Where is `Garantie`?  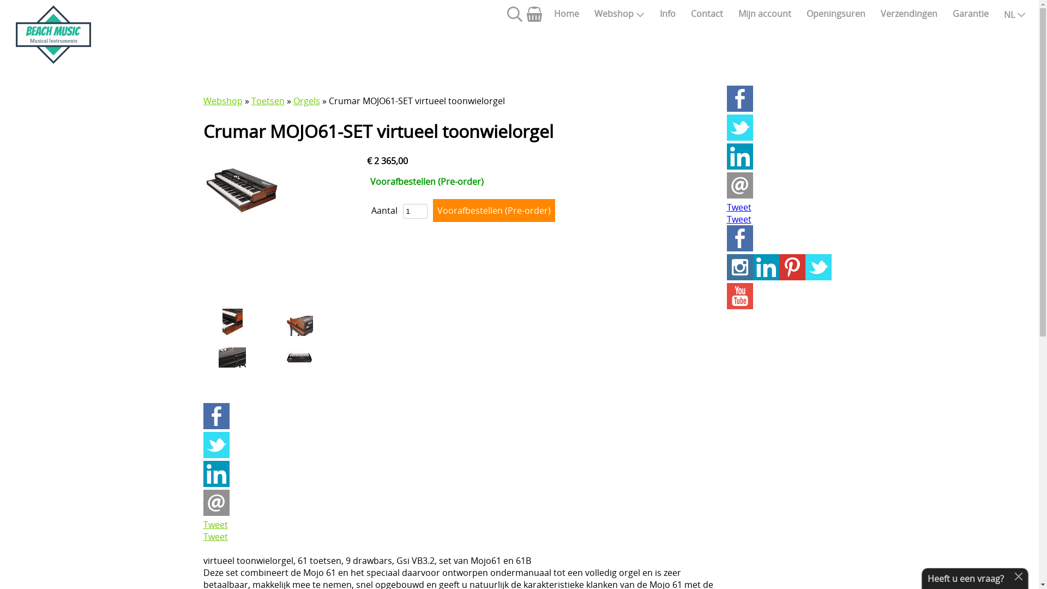 Garantie is located at coordinates (971, 14).